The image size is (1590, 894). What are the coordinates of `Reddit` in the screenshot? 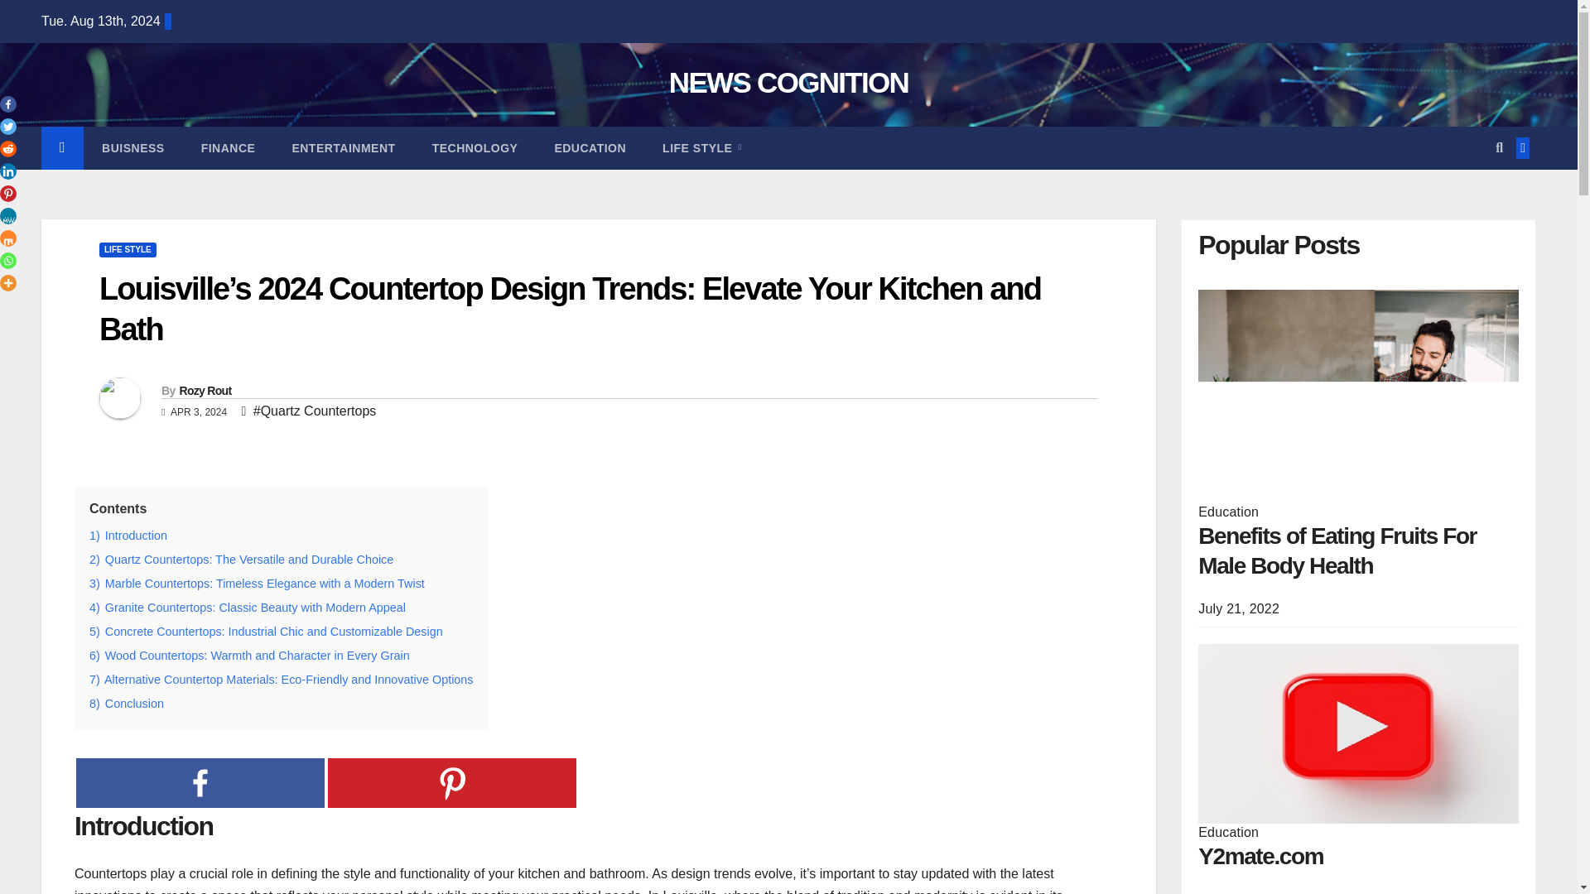 It's located at (8, 149).